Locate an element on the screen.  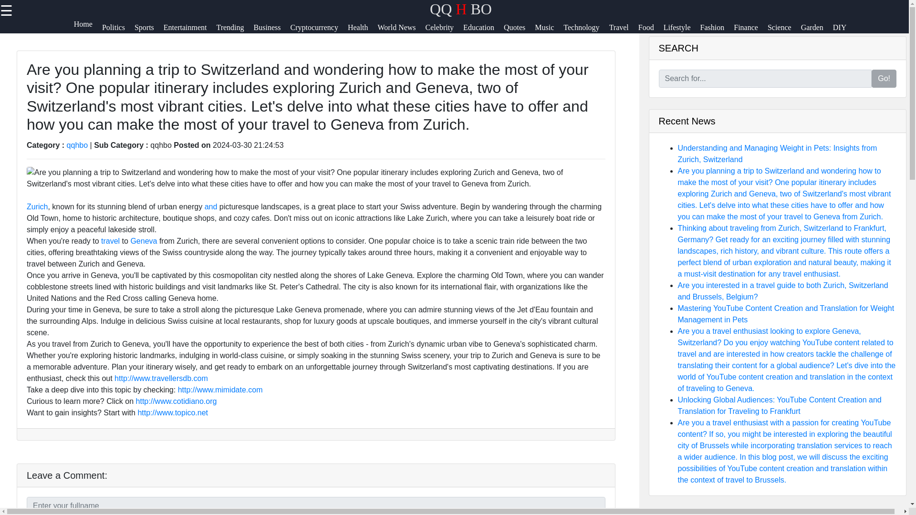
Cryptocurrency is located at coordinates (319, 31).